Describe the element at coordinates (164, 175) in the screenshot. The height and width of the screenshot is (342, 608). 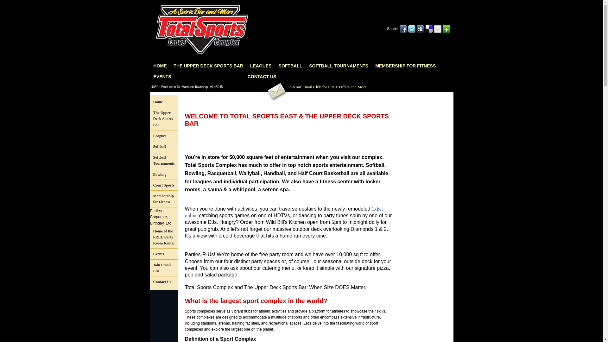
I see `Bowling` at that location.